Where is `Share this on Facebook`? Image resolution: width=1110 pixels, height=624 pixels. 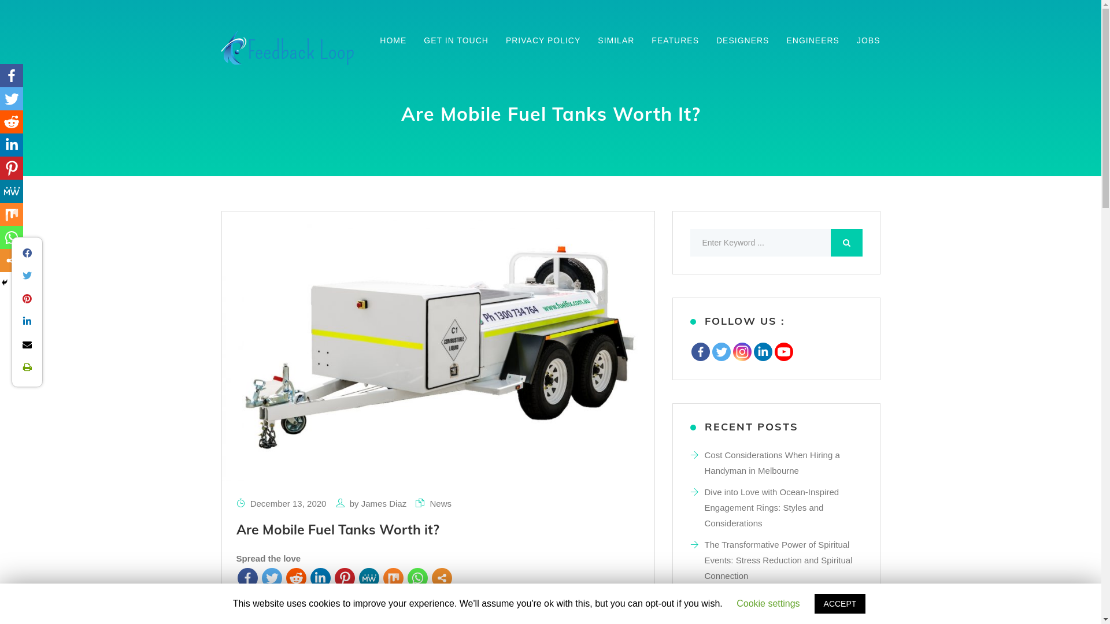 Share this on Facebook is located at coordinates (27, 252).